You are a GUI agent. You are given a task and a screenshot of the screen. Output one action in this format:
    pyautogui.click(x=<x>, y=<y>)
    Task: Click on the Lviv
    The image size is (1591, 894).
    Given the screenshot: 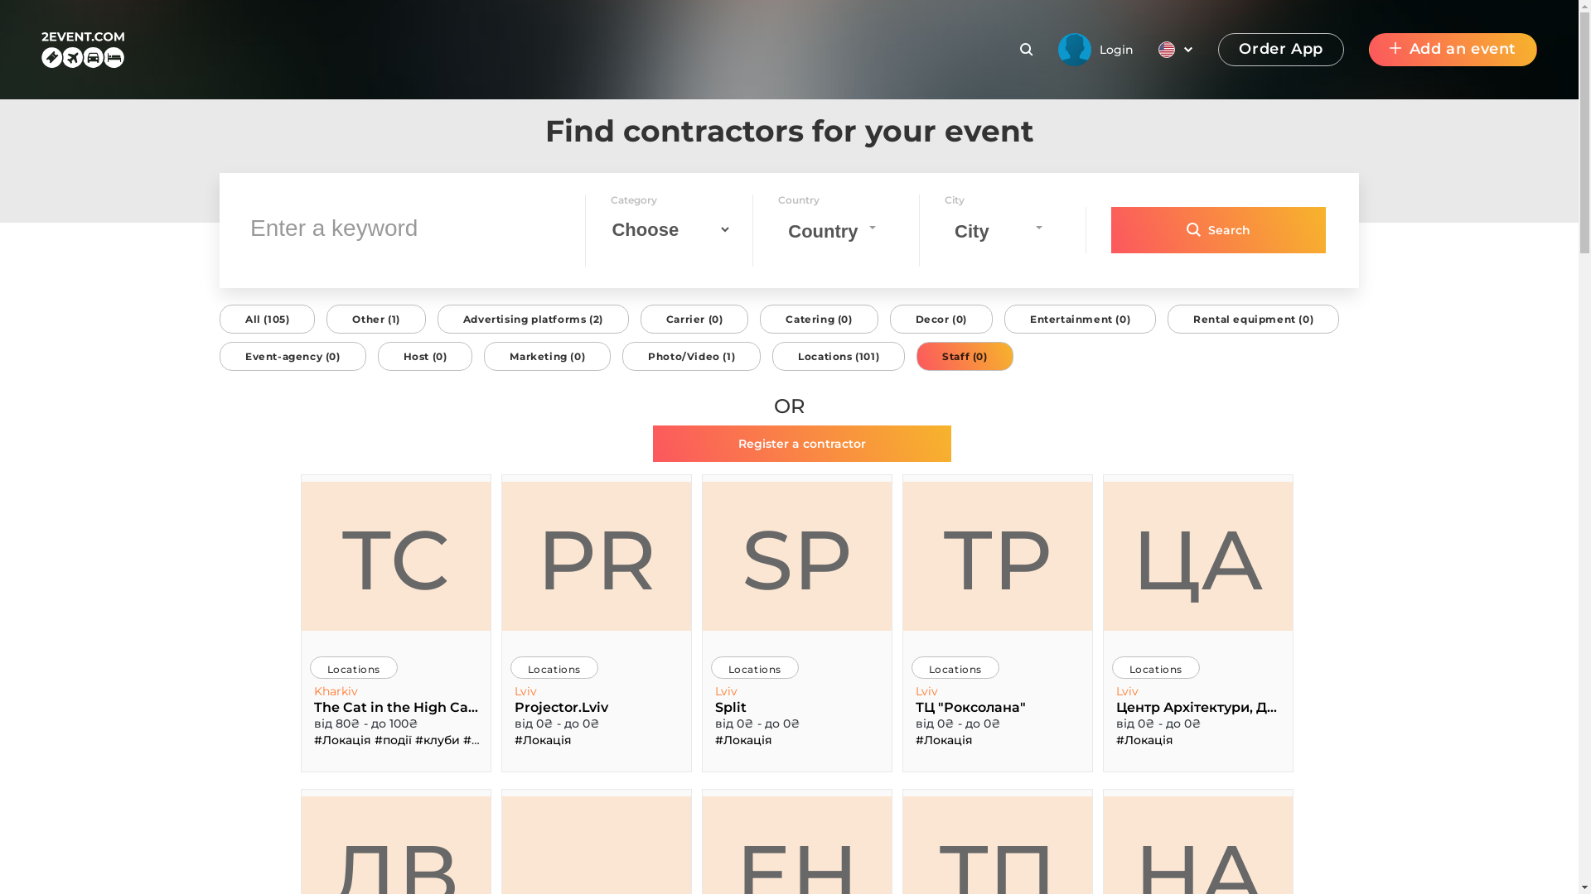 What is the action you would take?
    pyautogui.click(x=527, y=691)
    